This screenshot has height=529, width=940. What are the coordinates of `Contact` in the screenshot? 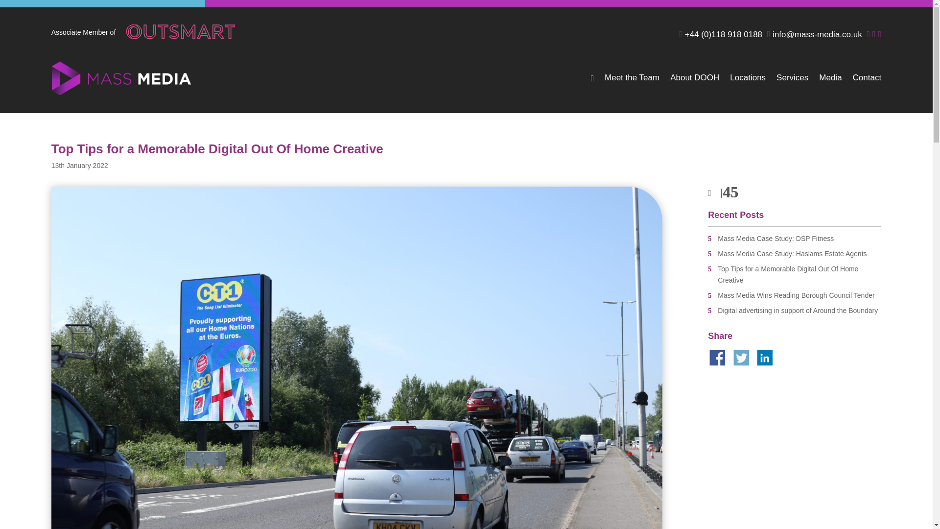 It's located at (867, 85).